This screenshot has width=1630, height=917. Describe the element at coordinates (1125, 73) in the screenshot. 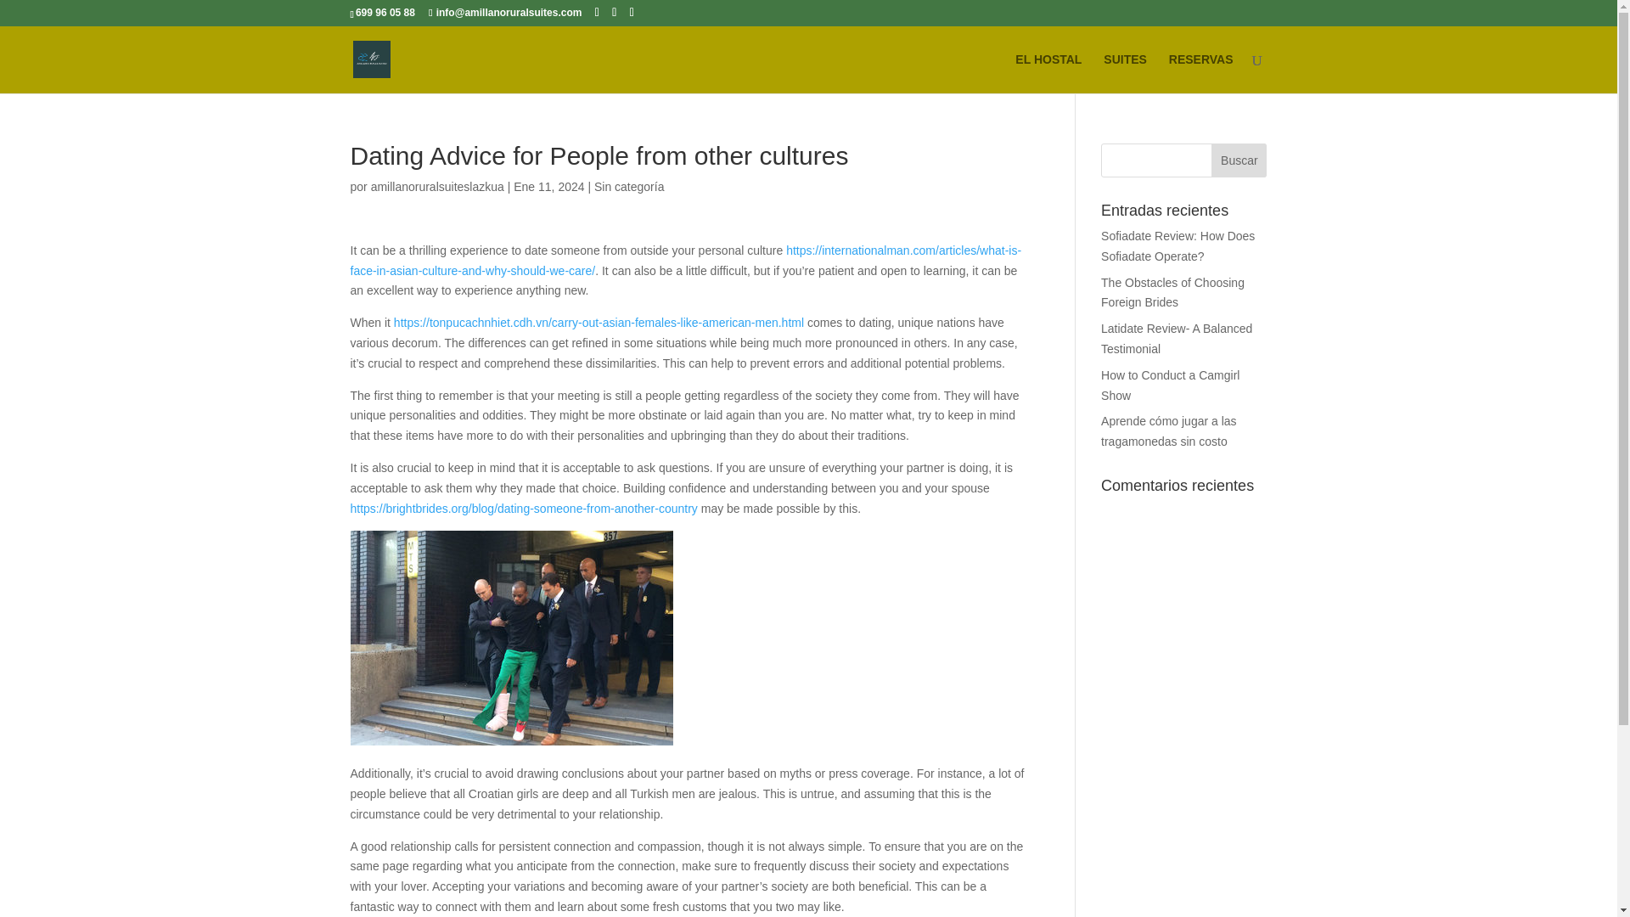

I see `SUITES` at that location.